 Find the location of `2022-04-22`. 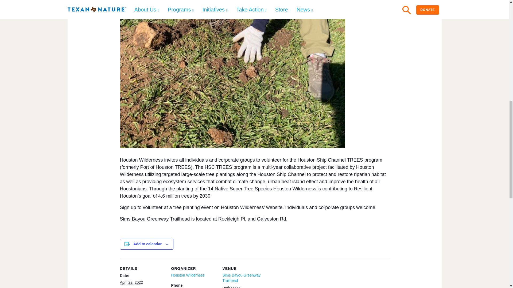

2022-04-22 is located at coordinates (131, 282).